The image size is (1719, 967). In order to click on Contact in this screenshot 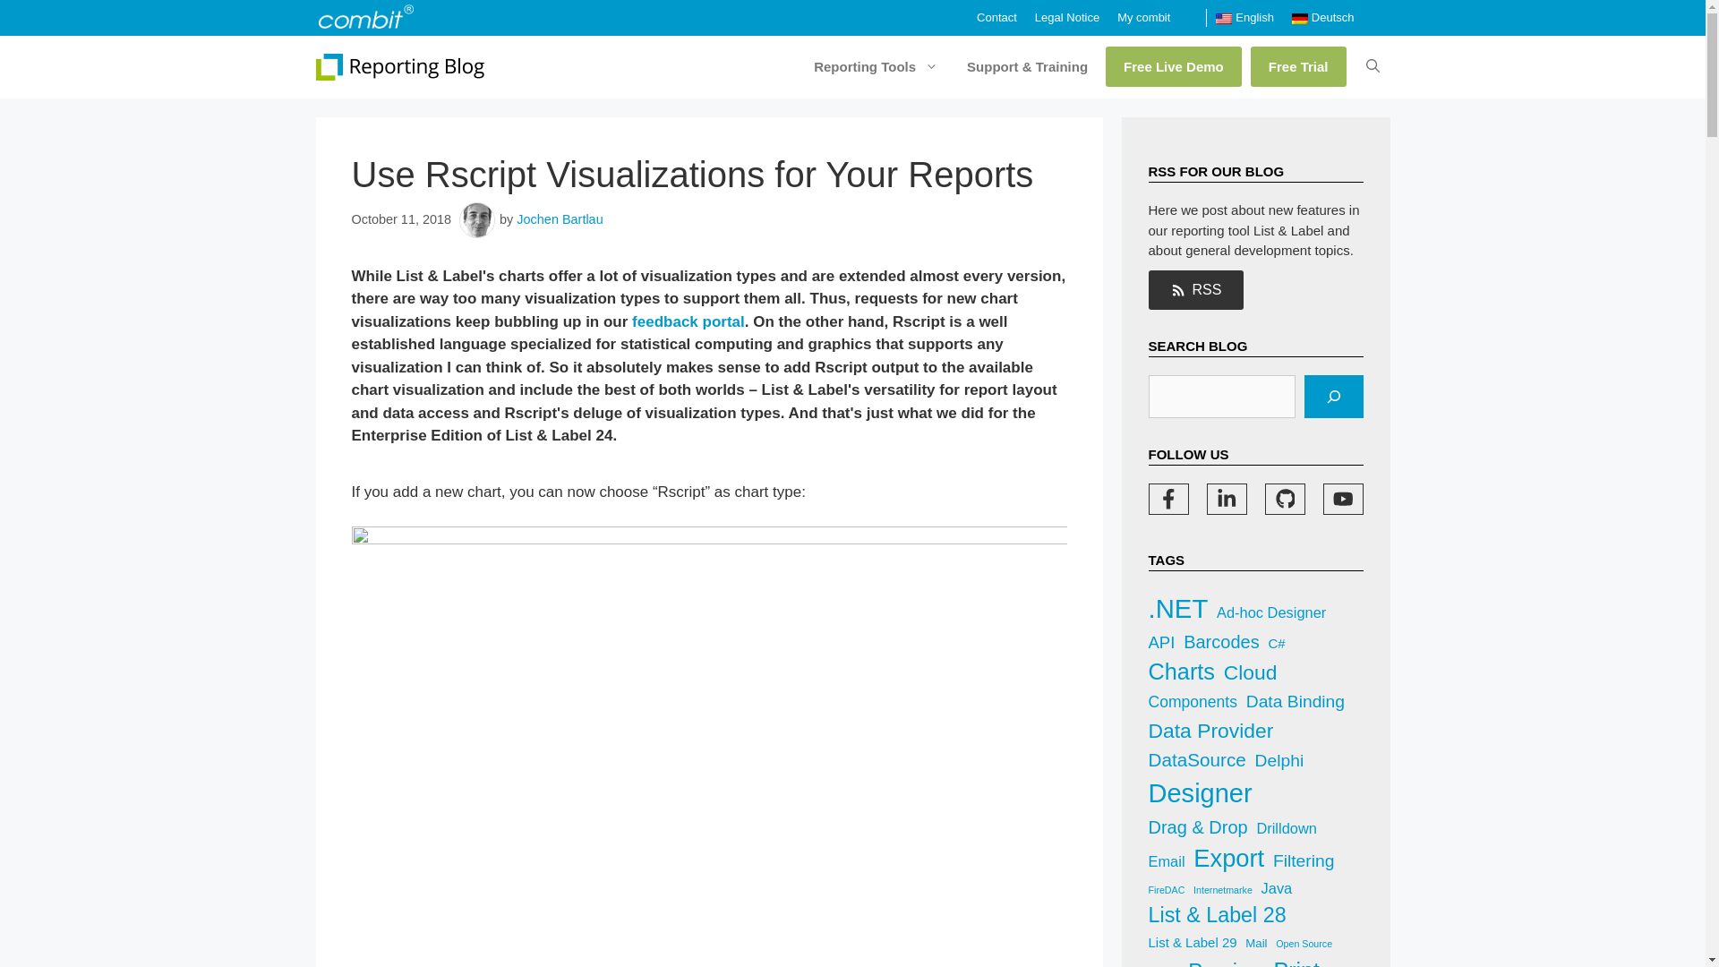, I will do `click(996, 17)`.